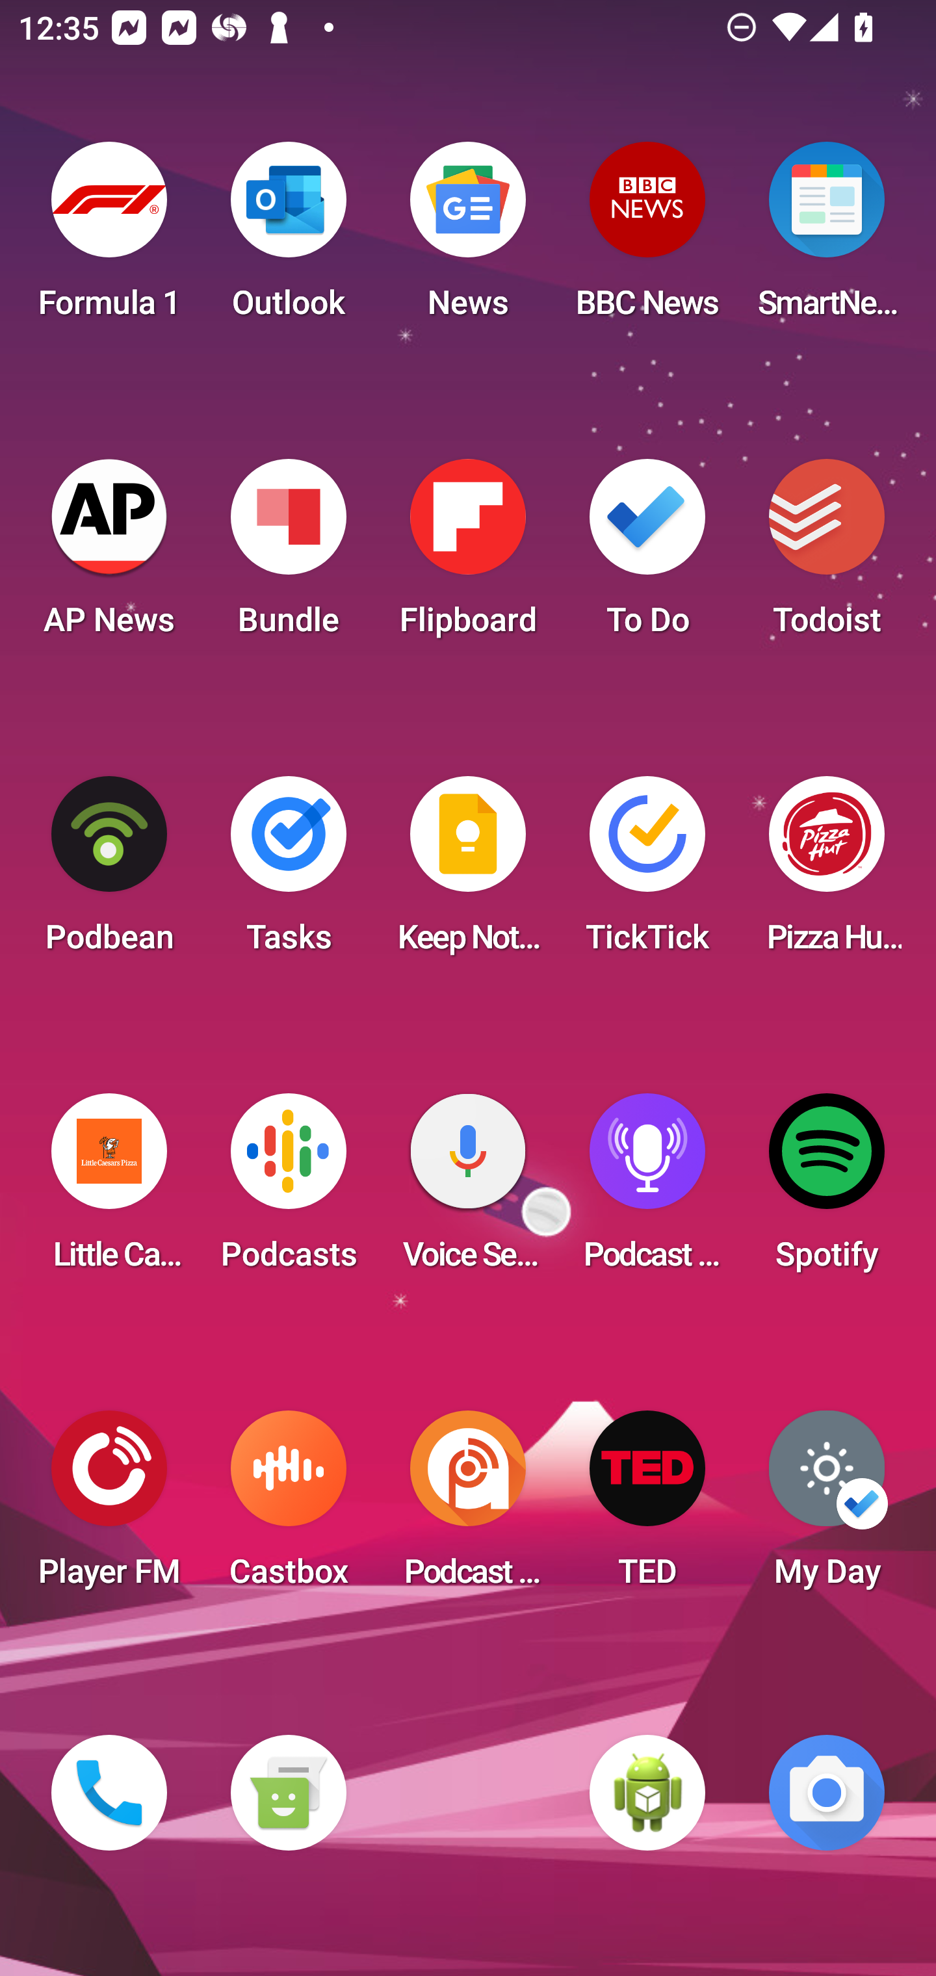 This screenshot has width=936, height=1976. I want to click on My Day, so click(827, 1507).